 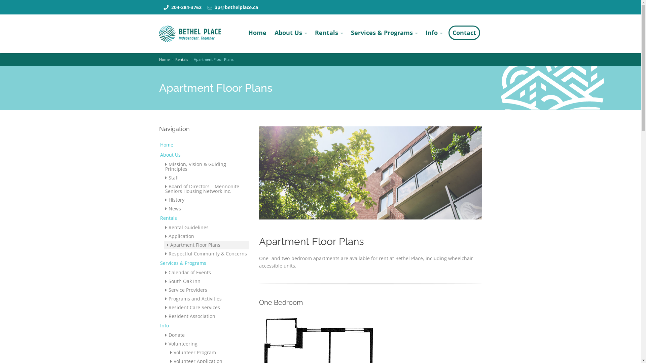 What do you see at coordinates (207, 254) in the screenshot?
I see `Respectful Community & Concerns` at bounding box center [207, 254].